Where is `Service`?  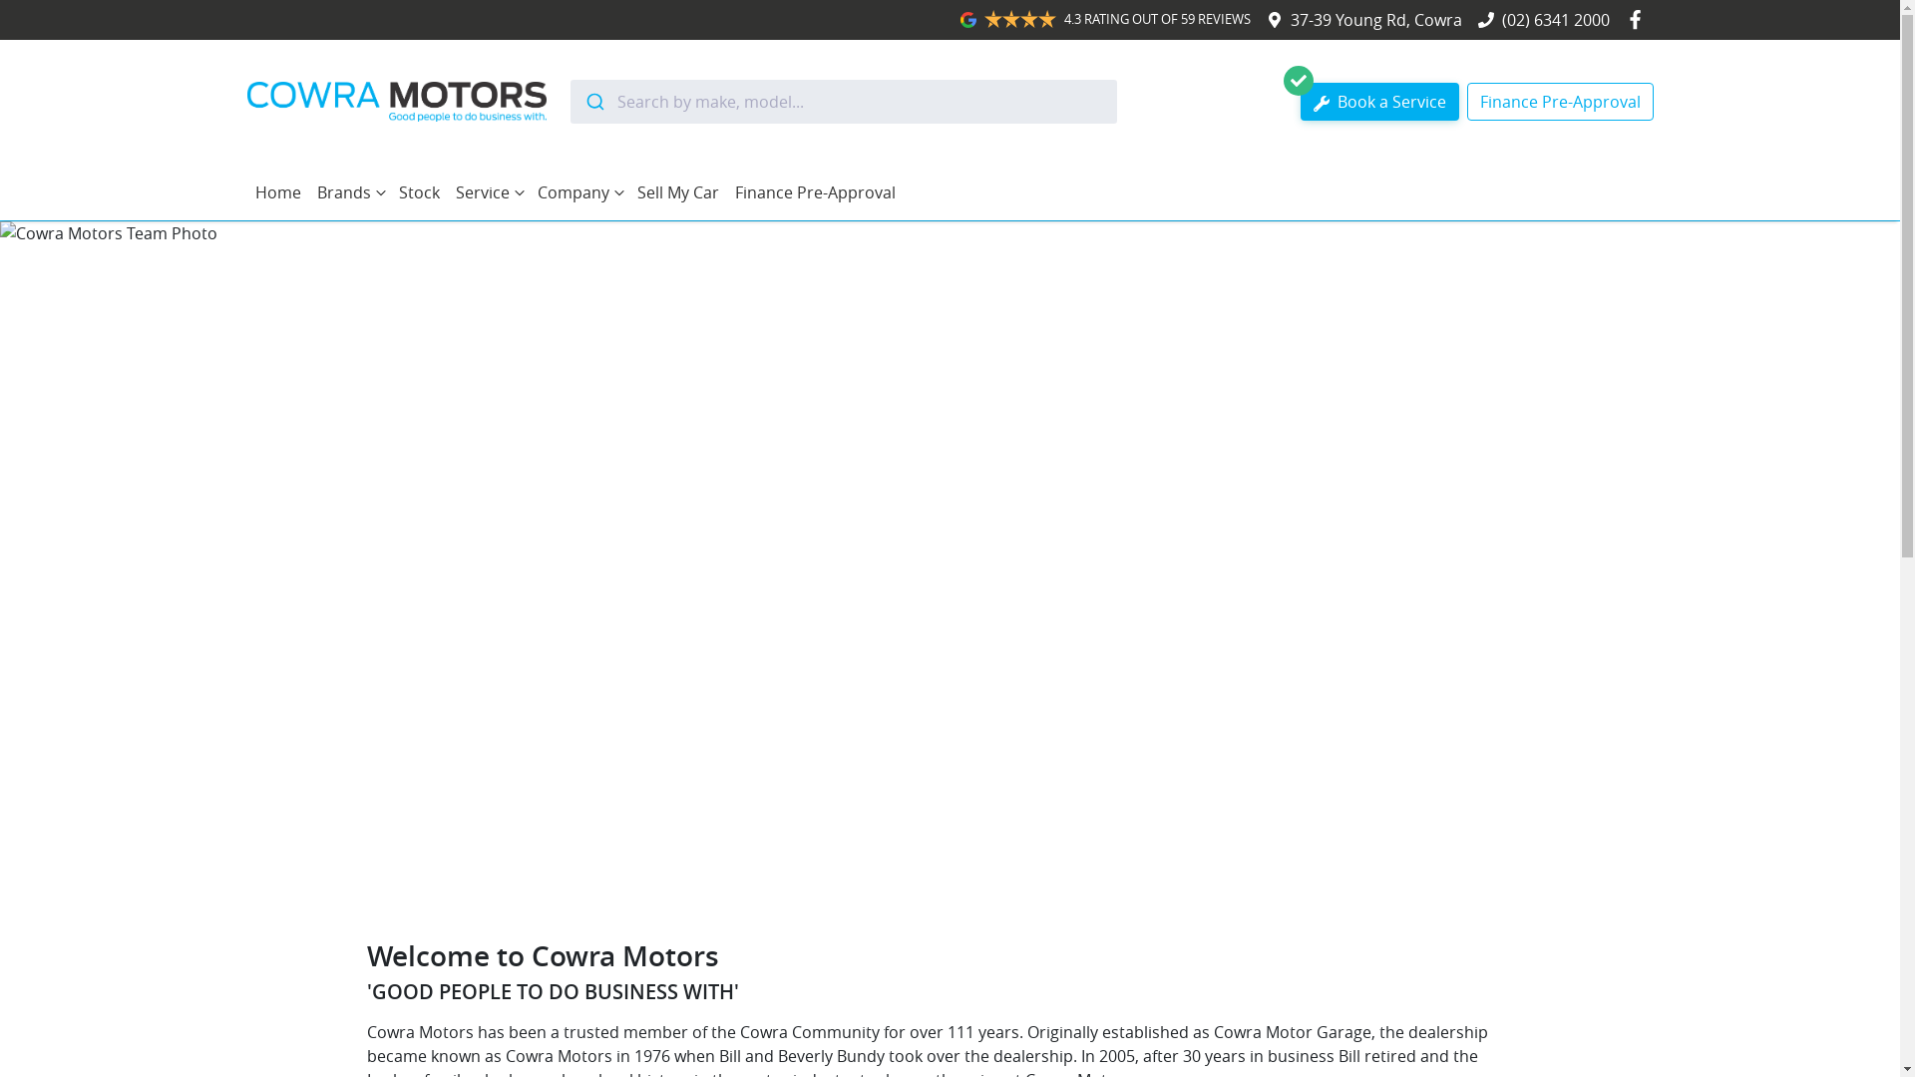 Service is located at coordinates (488, 192).